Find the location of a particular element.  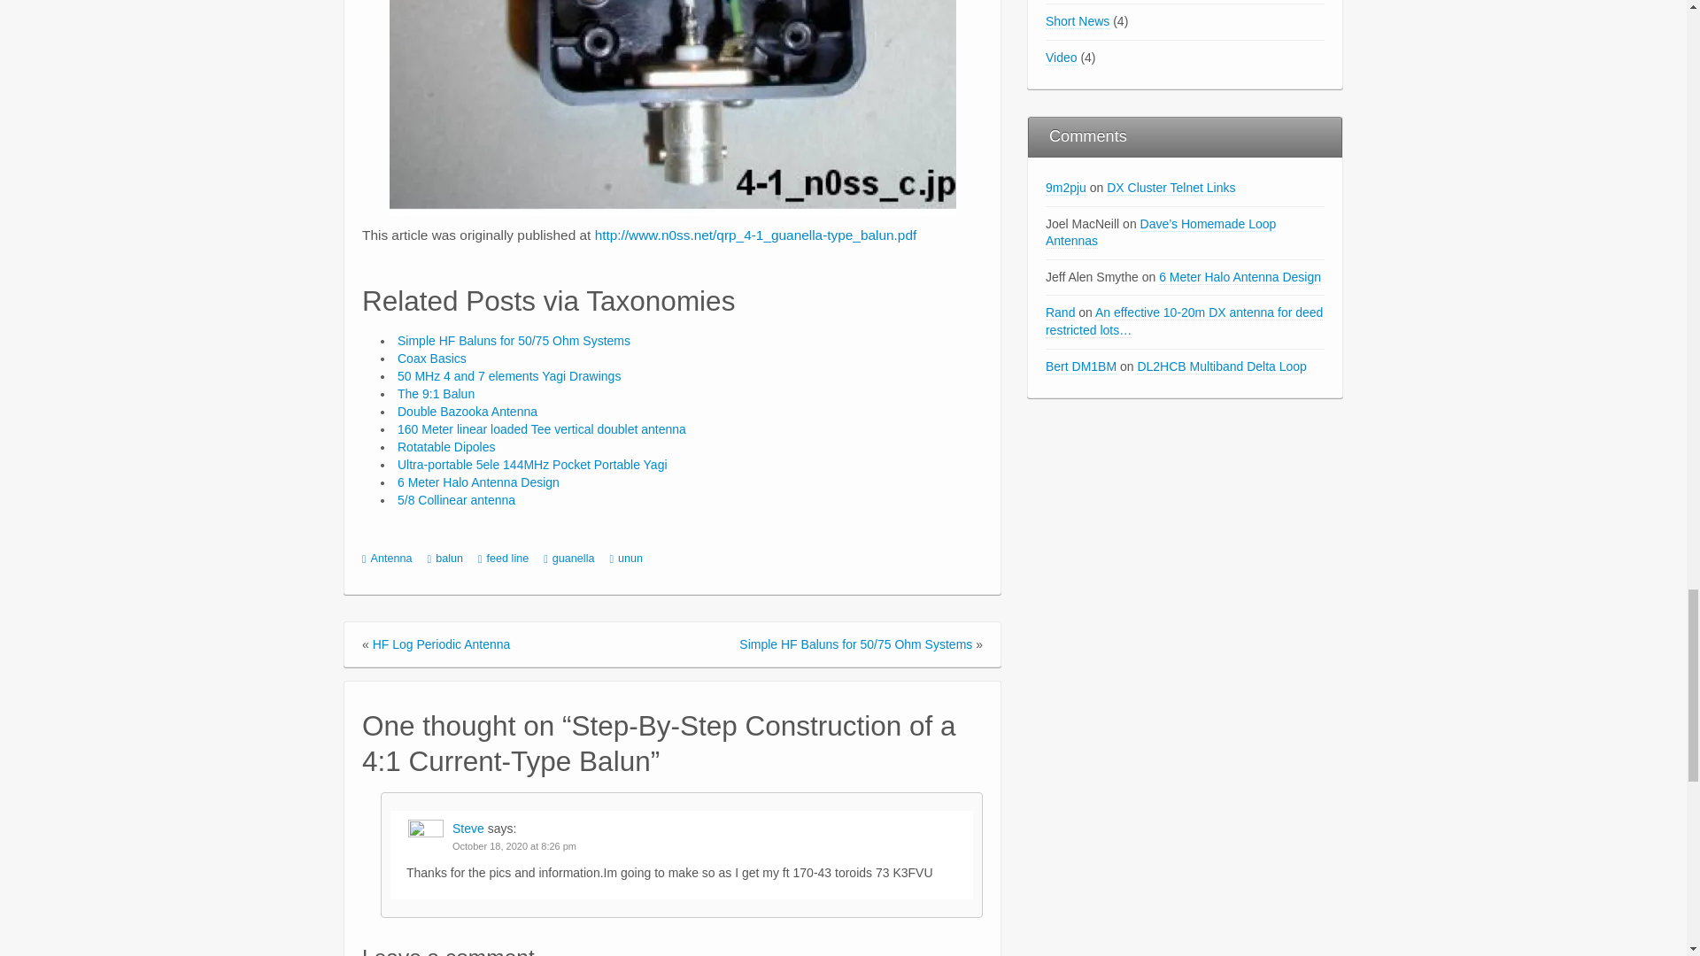

The 9:1 Balun is located at coordinates (436, 393).